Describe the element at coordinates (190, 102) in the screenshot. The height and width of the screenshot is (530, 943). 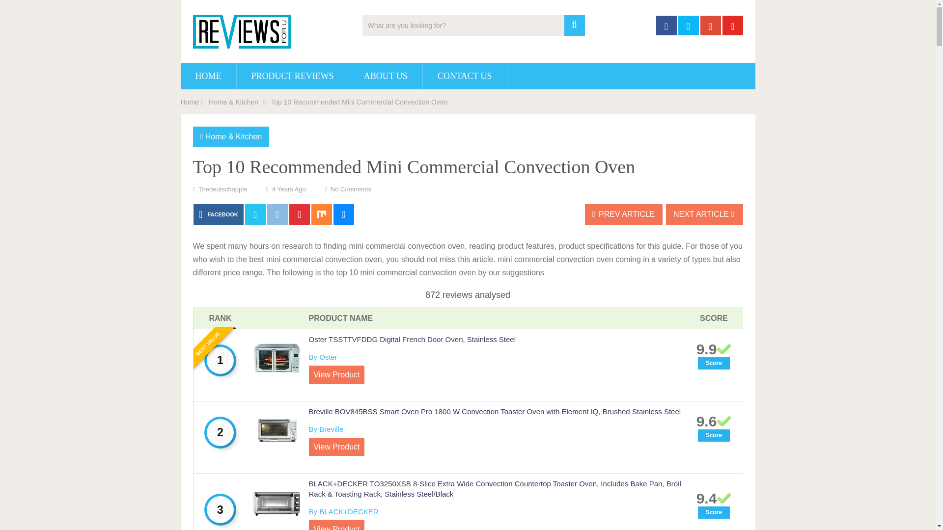
I see `Home` at that location.